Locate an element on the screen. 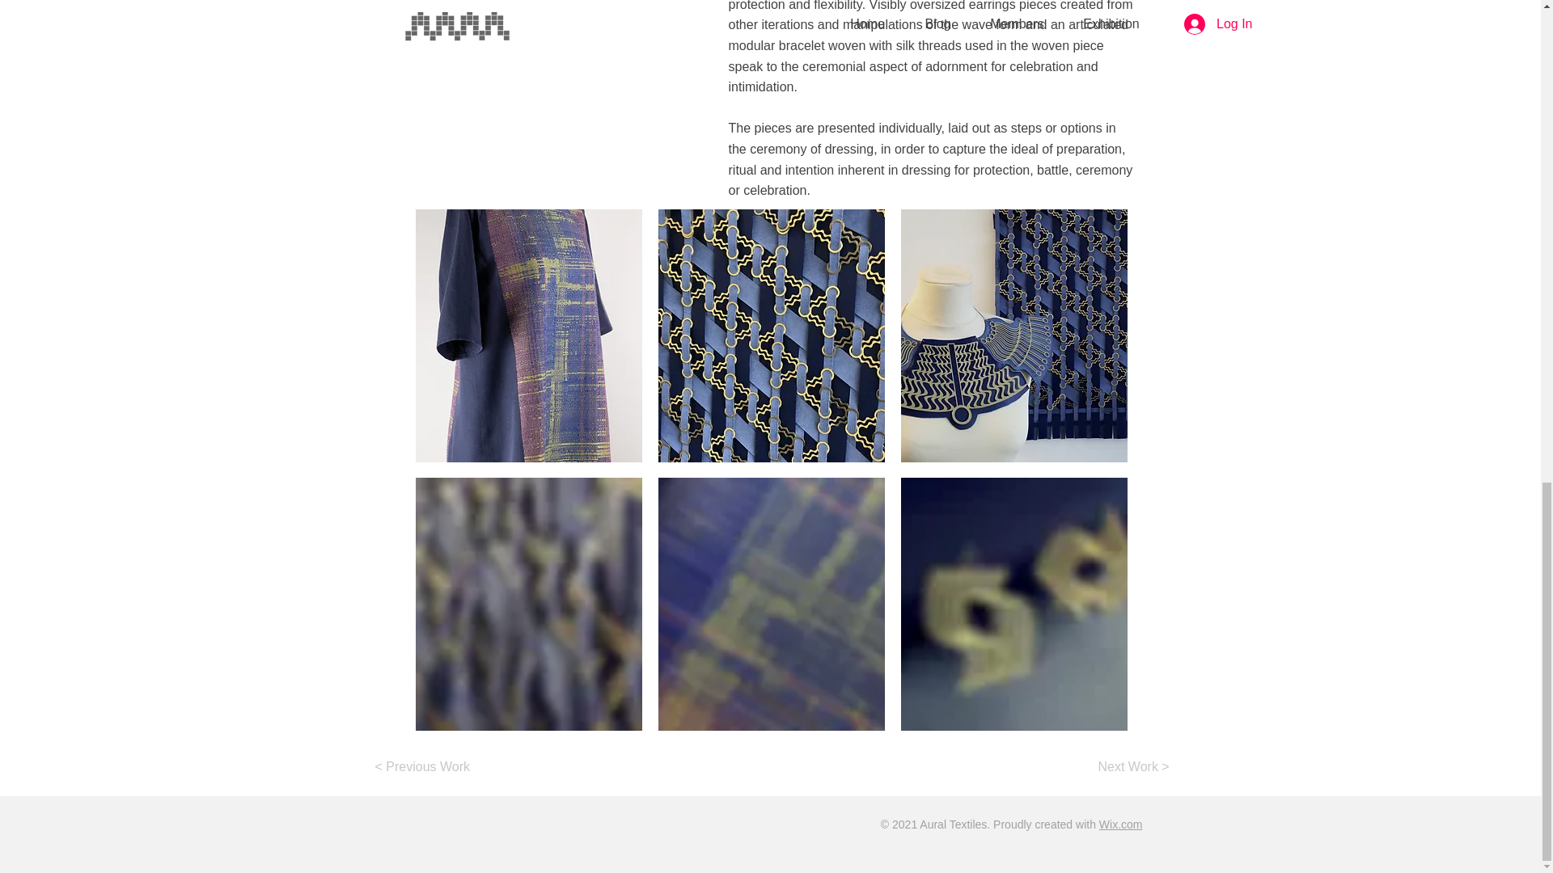 This screenshot has height=873, width=1553. Wix.com is located at coordinates (1121, 824).